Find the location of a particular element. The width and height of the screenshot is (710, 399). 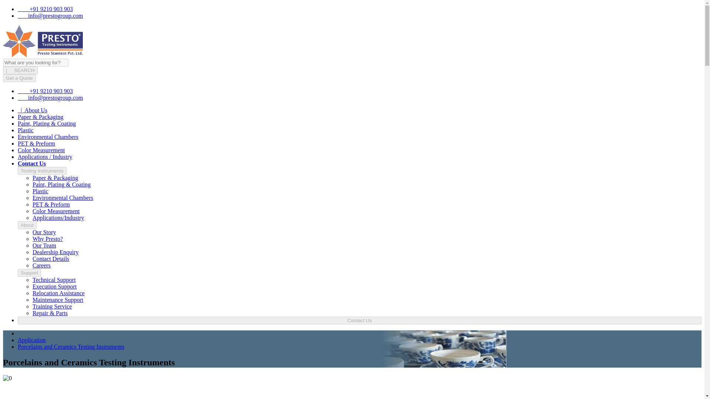

Color Measurement is located at coordinates (41, 150).